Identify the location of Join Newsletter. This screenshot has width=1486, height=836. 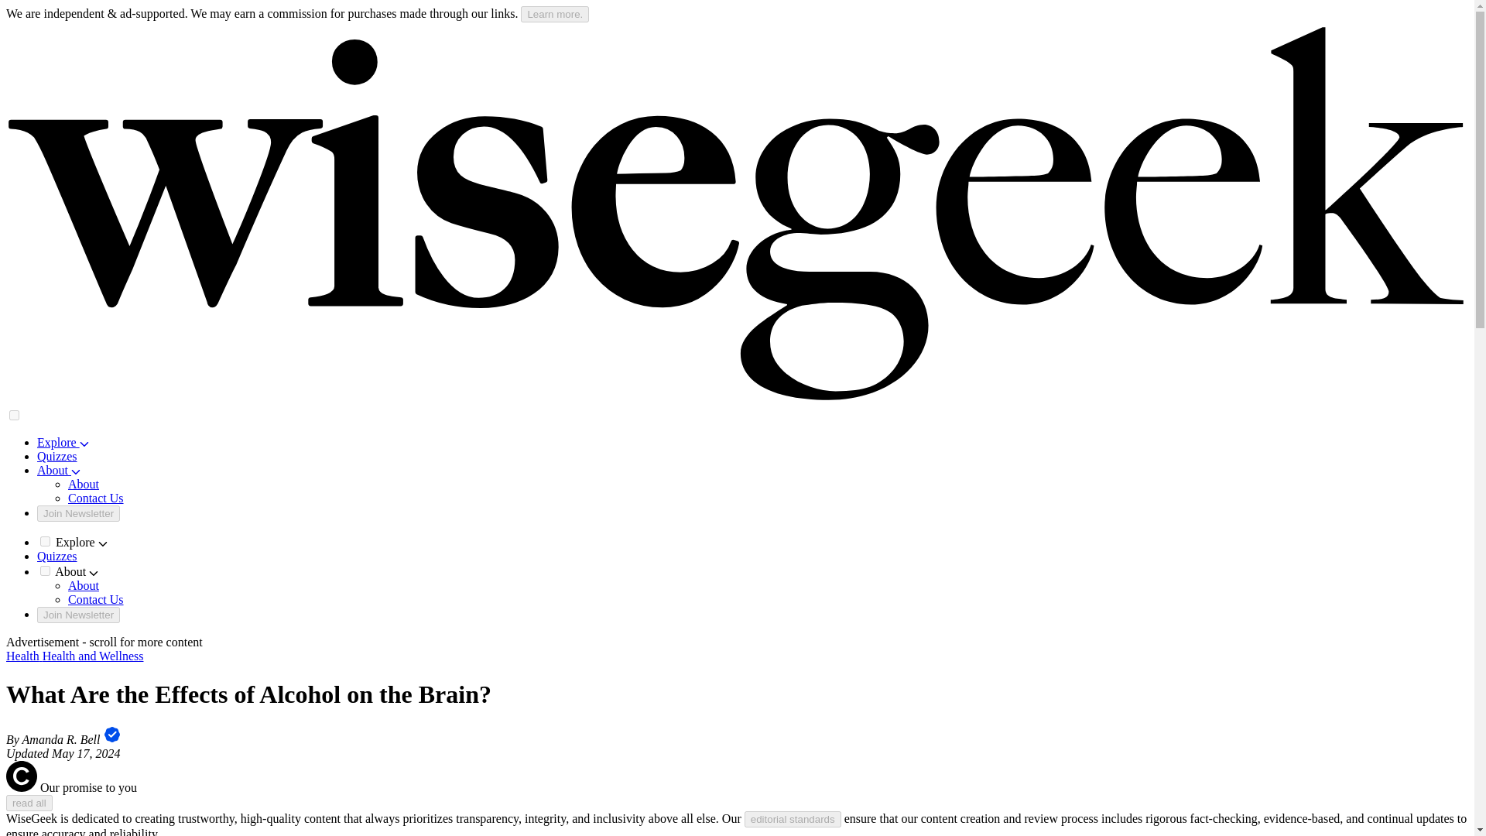
(79, 615).